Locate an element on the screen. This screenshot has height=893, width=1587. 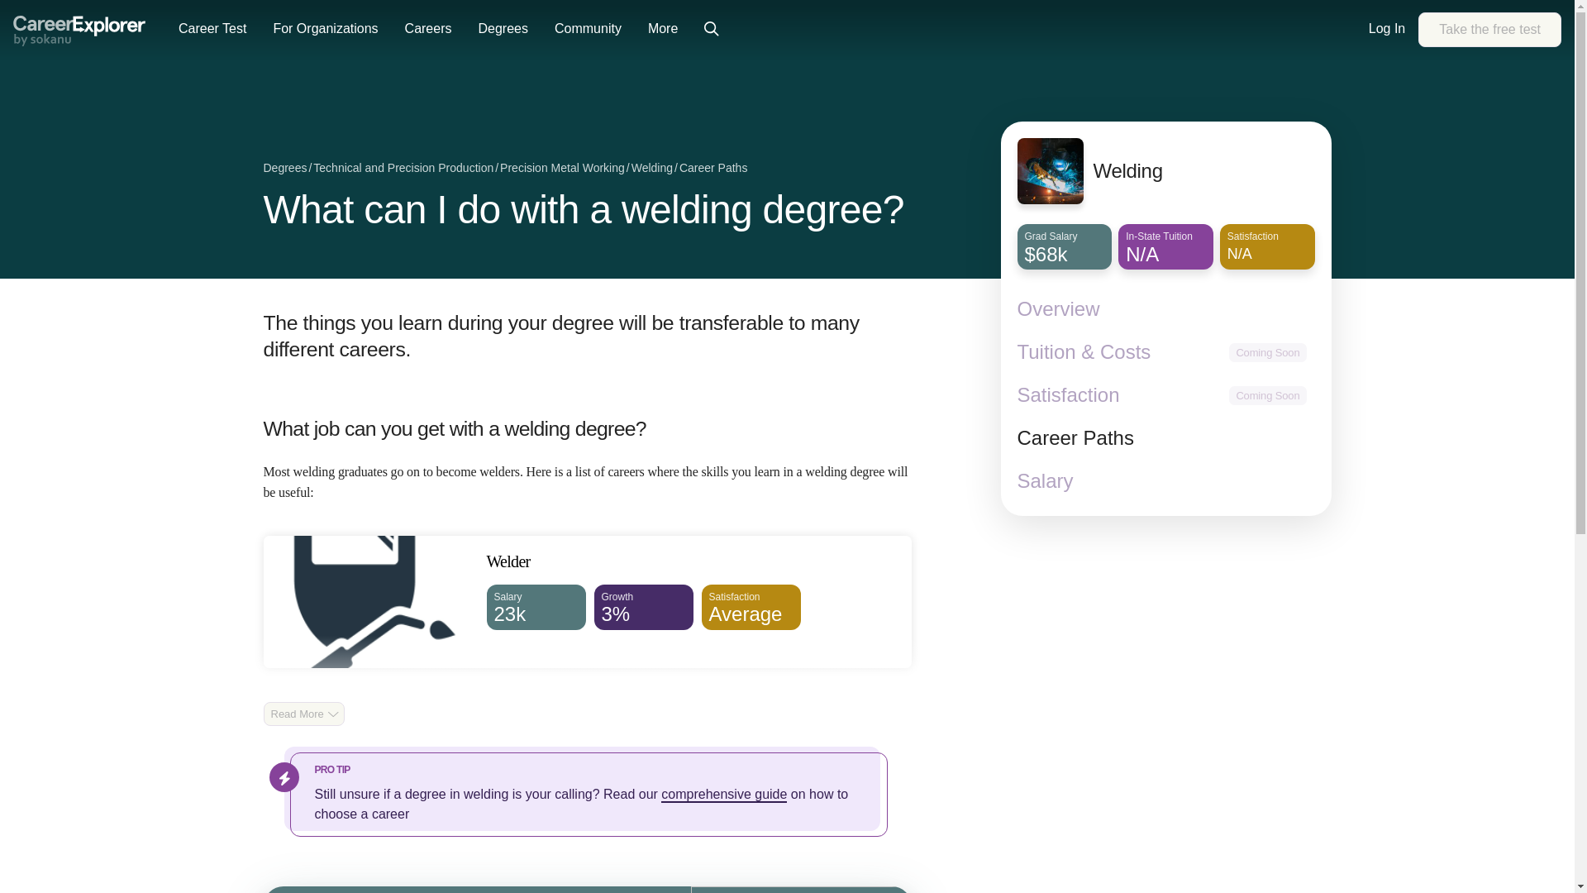
CareerExplorer is located at coordinates (79, 31).